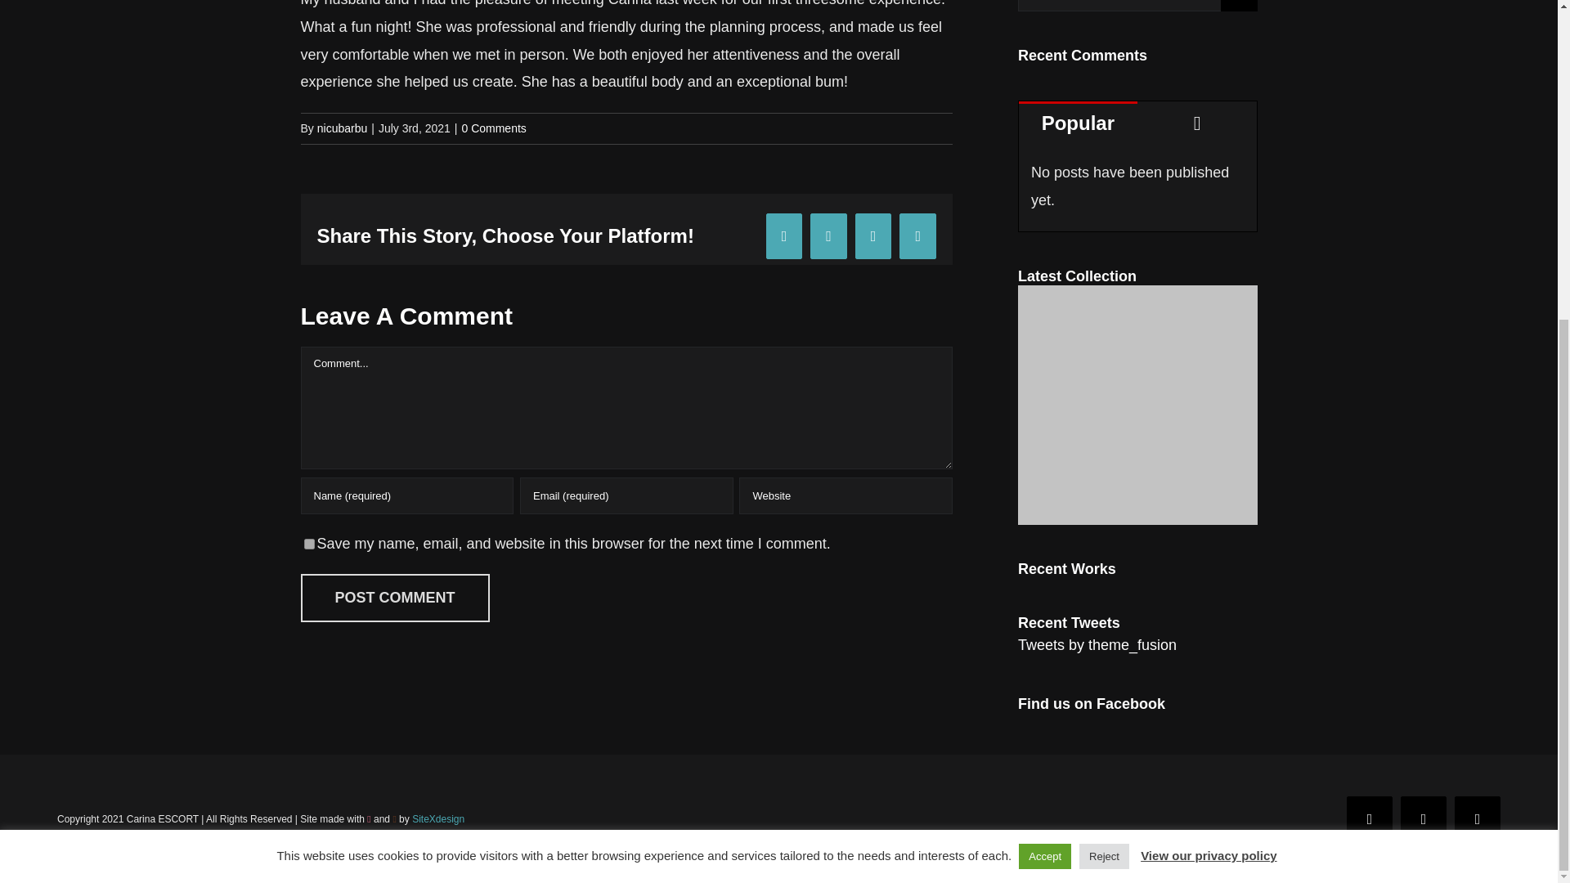 The width and height of the screenshot is (1570, 883). Describe the element at coordinates (438, 818) in the screenshot. I see `SiteXdesign` at that location.